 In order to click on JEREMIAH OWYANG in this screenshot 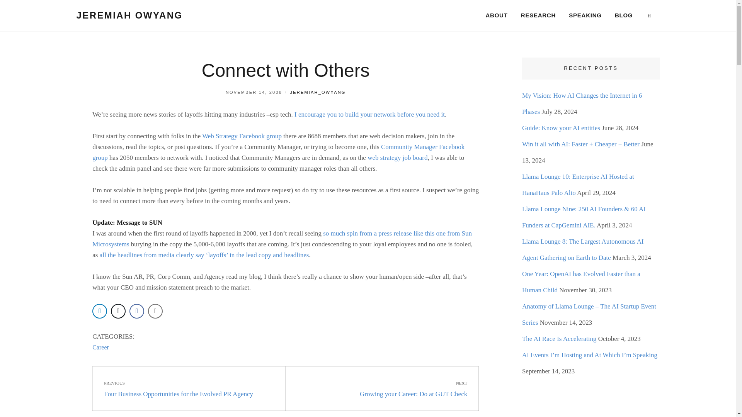, I will do `click(538, 15)`.